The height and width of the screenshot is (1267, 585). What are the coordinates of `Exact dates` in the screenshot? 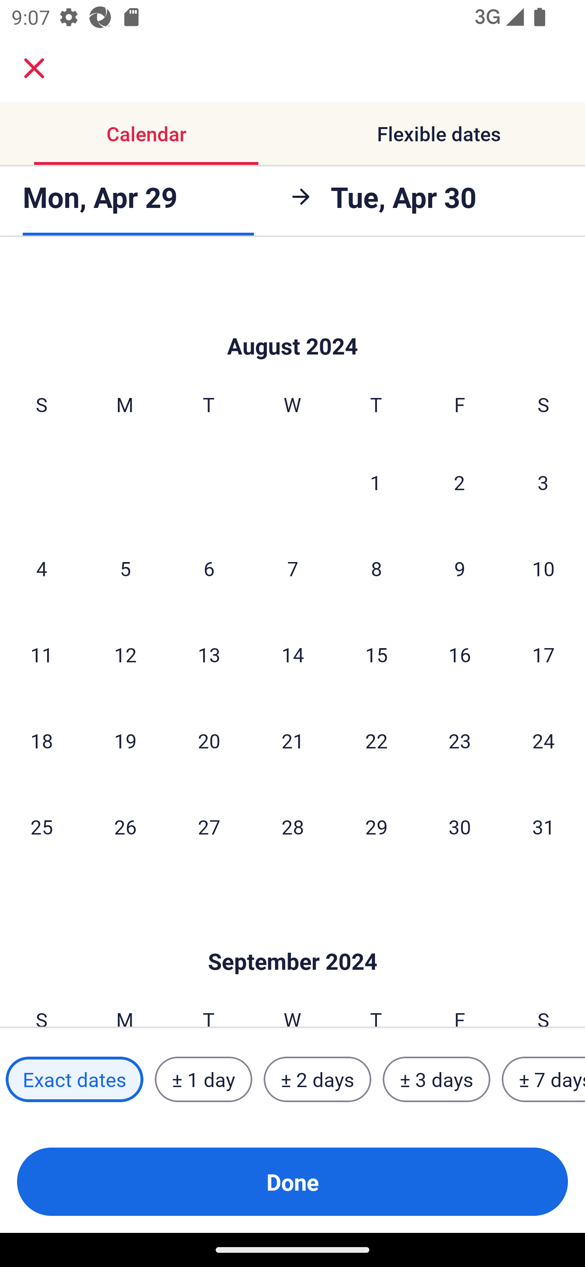 It's located at (74, 1079).